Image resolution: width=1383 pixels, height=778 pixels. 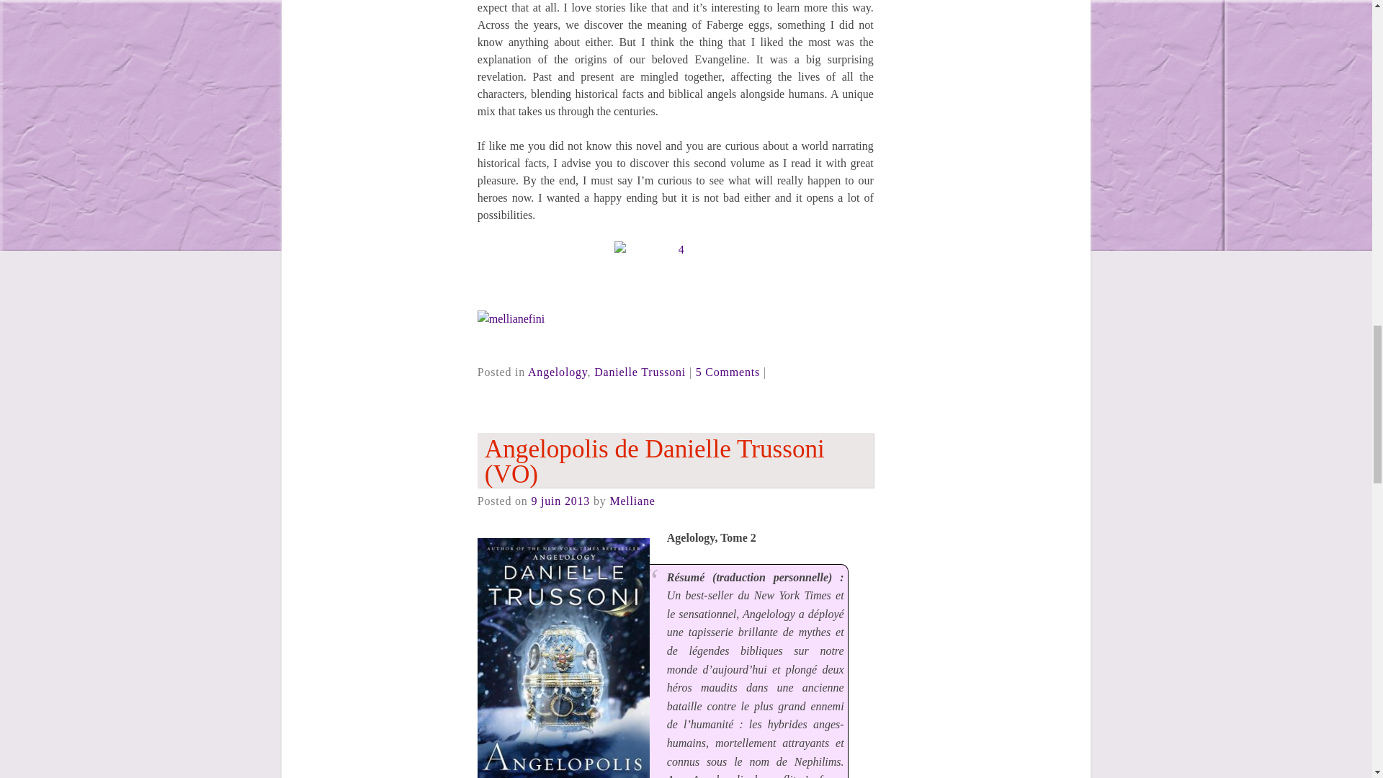 I want to click on Danielle Trussoni, so click(x=640, y=372).